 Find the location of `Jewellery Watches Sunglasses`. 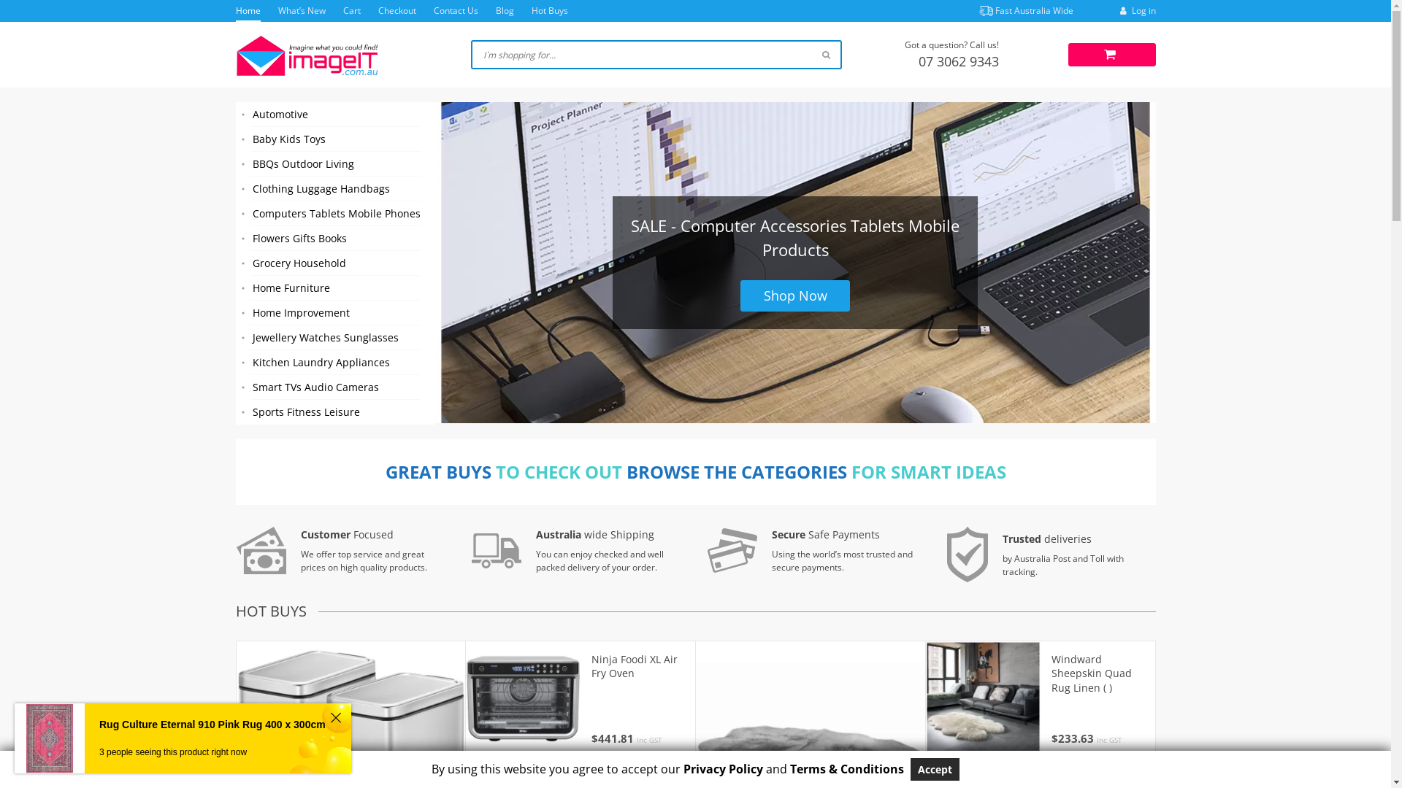

Jewellery Watches Sunglasses is located at coordinates (334, 338).